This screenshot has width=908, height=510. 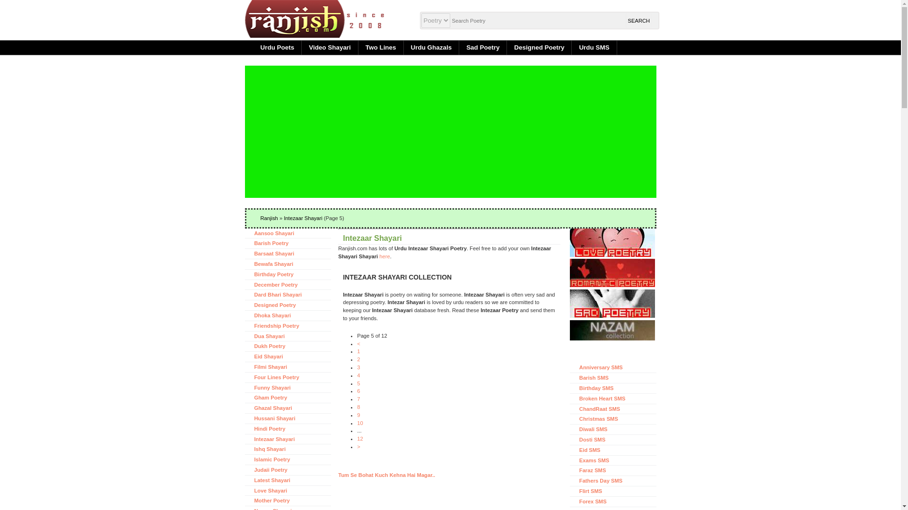 What do you see at coordinates (274, 254) in the screenshot?
I see `Barsaat Shayari` at bounding box center [274, 254].